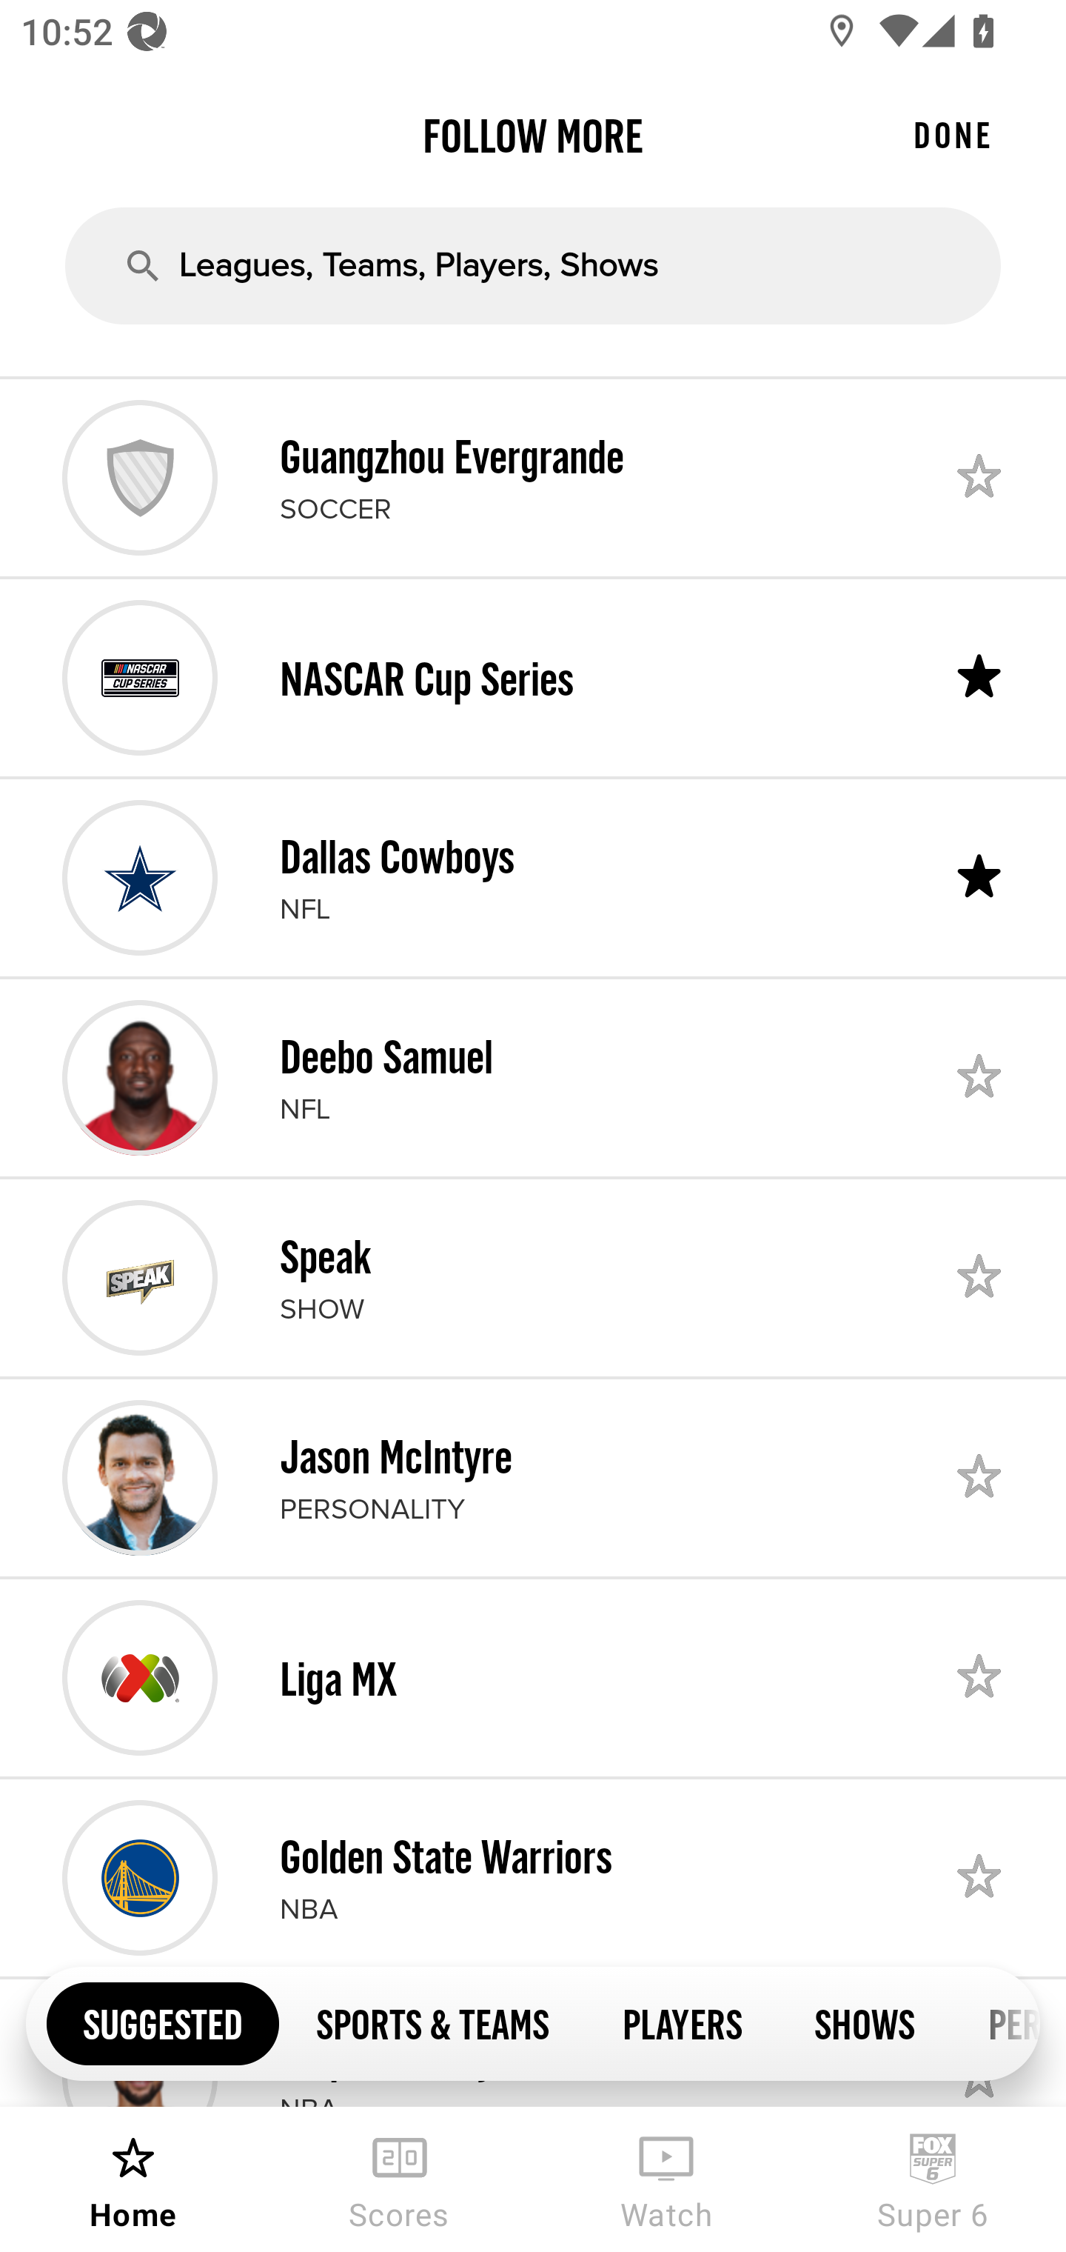  Describe the element at coordinates (865, 2022) in the screenshot. I see `SHOWS` at that location.